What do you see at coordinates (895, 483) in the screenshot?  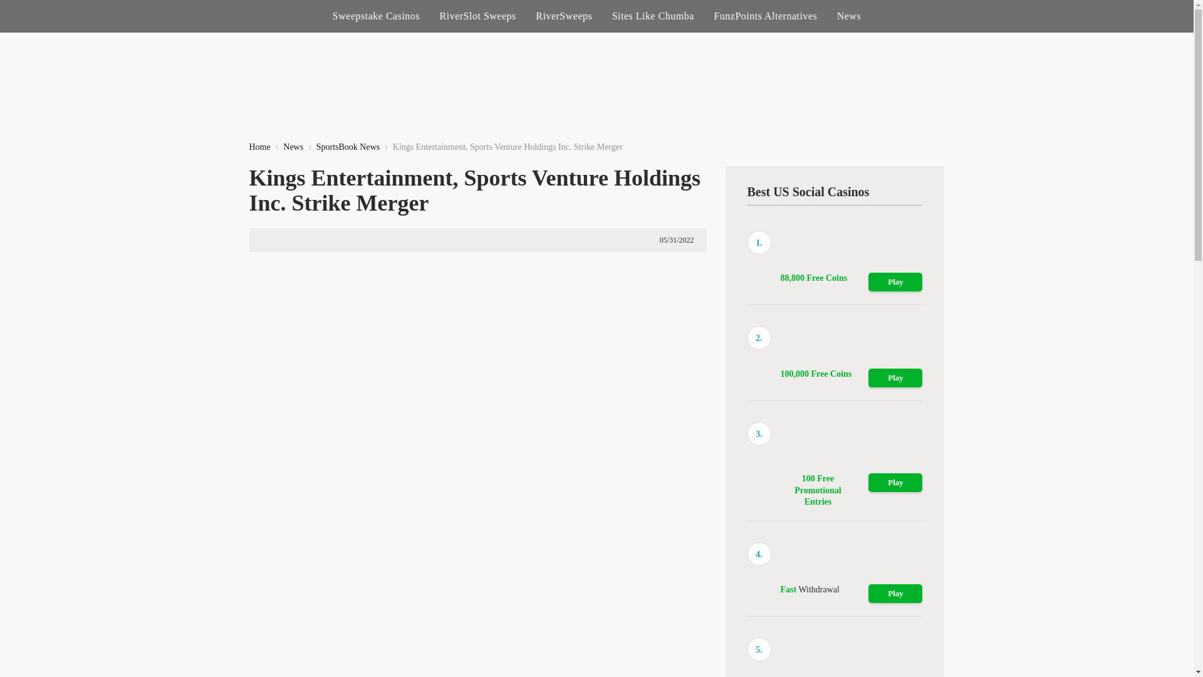 I see `Play` at bounding box center [895, 483].